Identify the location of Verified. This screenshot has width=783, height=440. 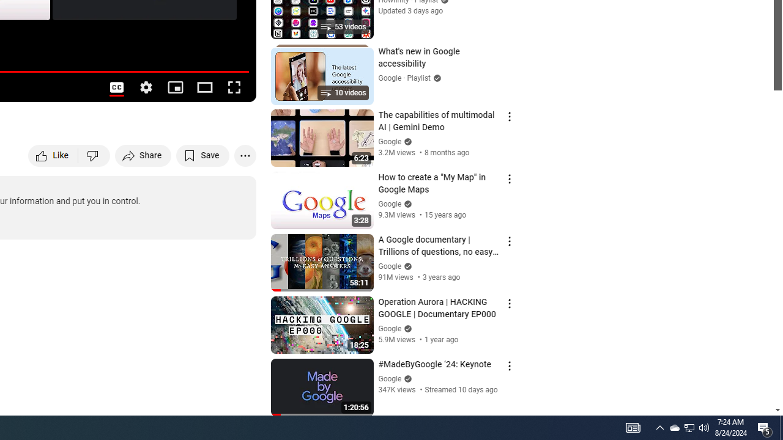
(406, 379).